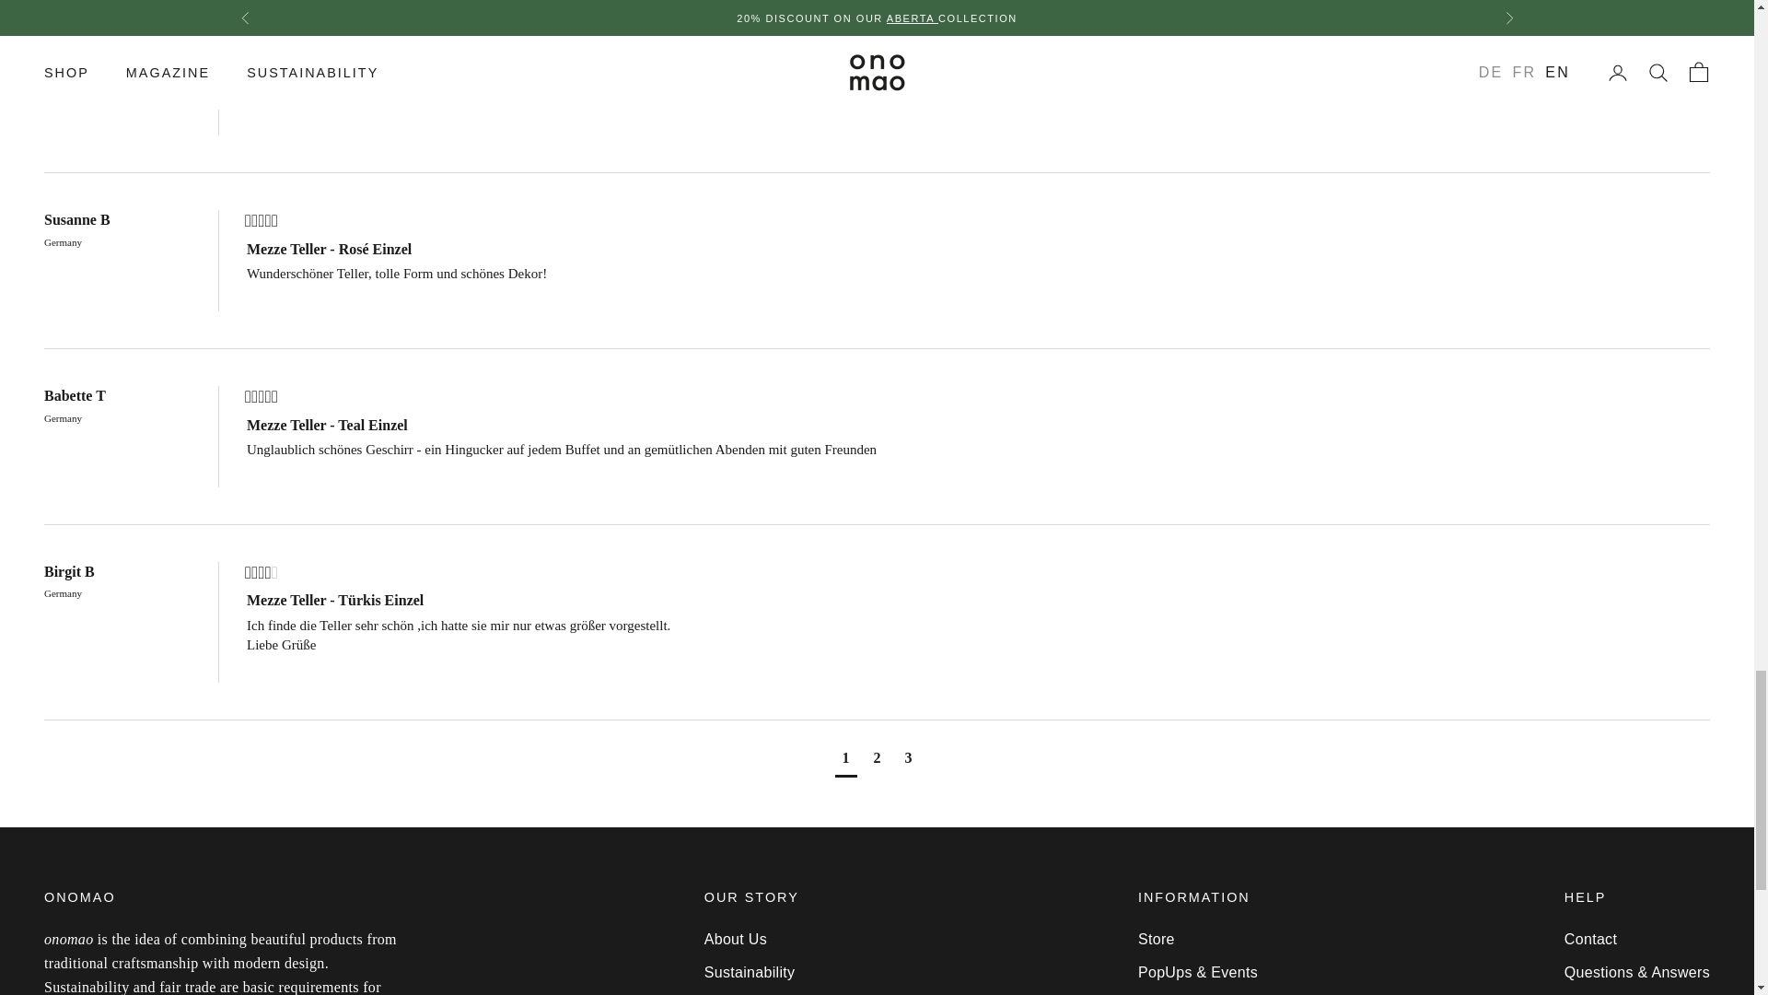  Describe the element at coordinates (262, 398) in the screenshot. I see `5 Stars` at that location.